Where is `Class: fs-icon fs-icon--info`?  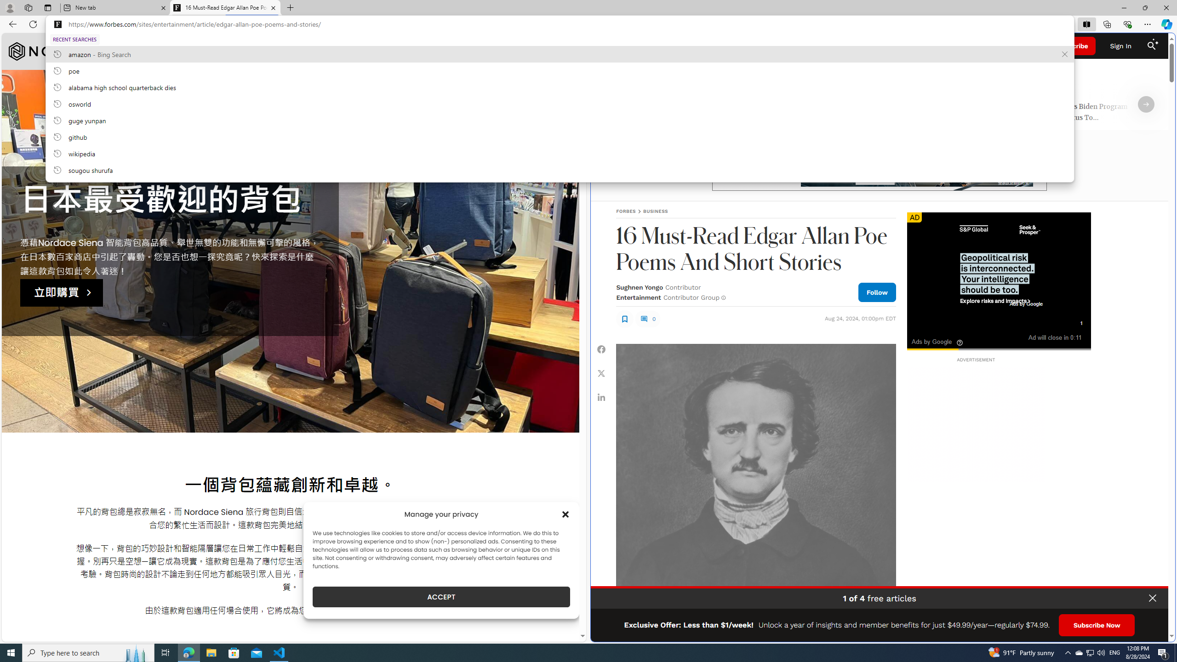 Class: fs-icon fs-icon--info is located at coordinates (723, 297).